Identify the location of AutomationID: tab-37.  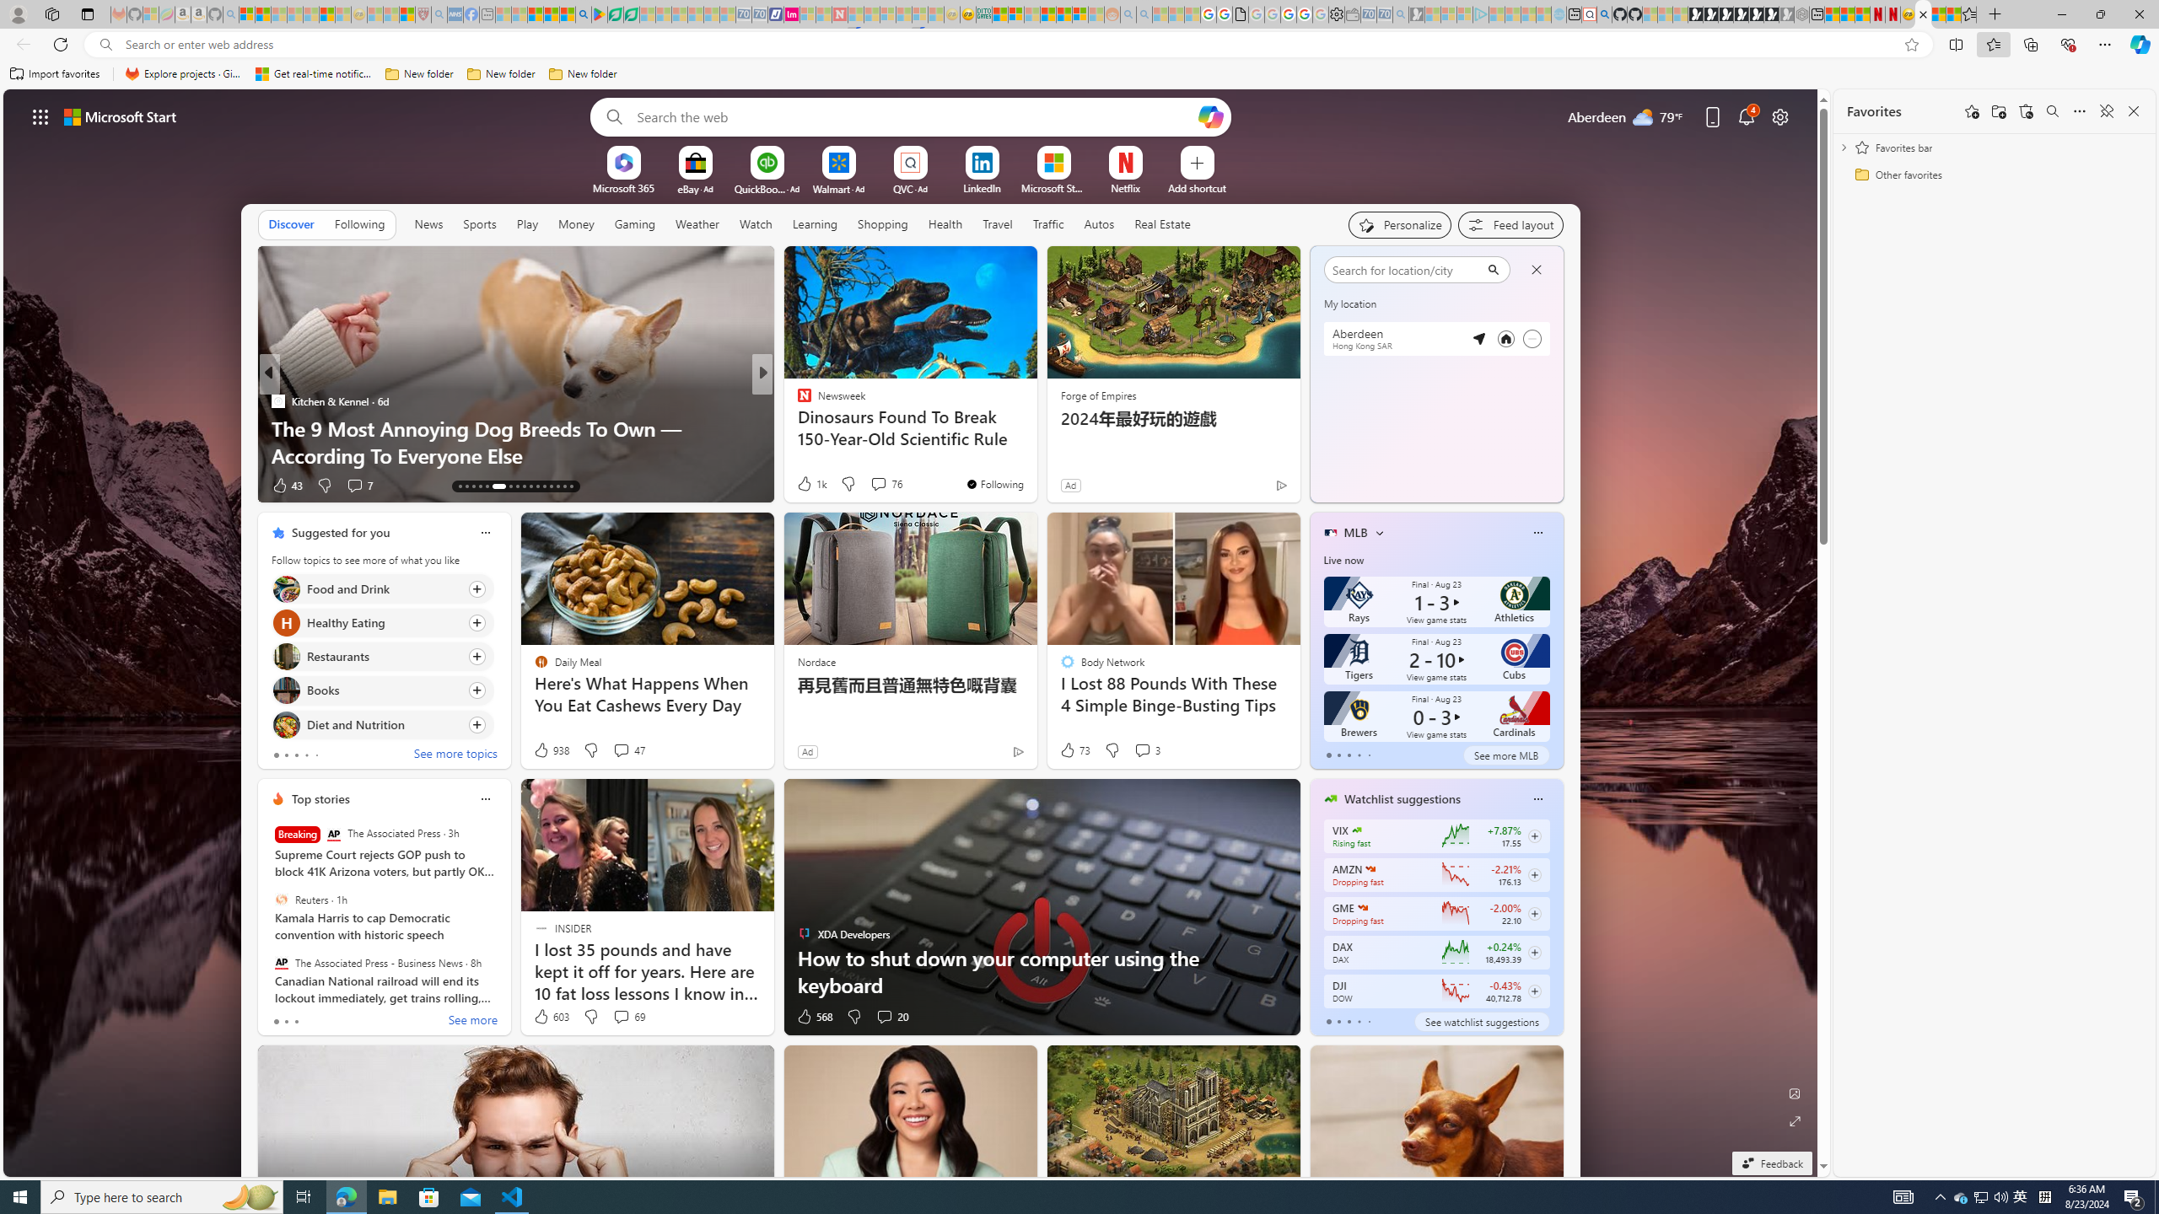
(557, 486).